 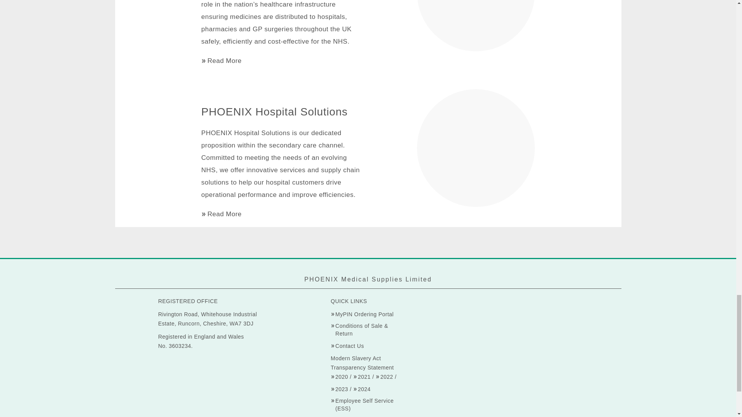 I want to click on Opens external link in new window, so click(x=368, y=329).